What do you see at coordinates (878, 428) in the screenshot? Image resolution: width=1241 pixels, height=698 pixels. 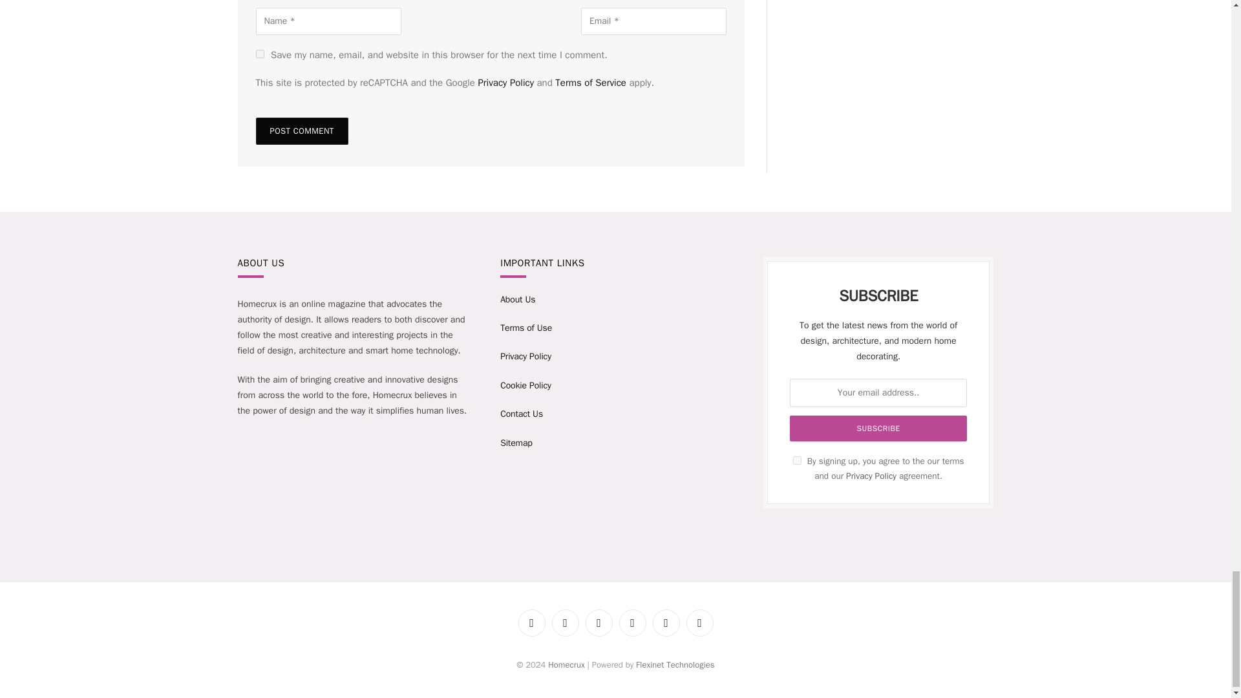 I see `SUBSCRIBE` at bounding box center [878, 428].